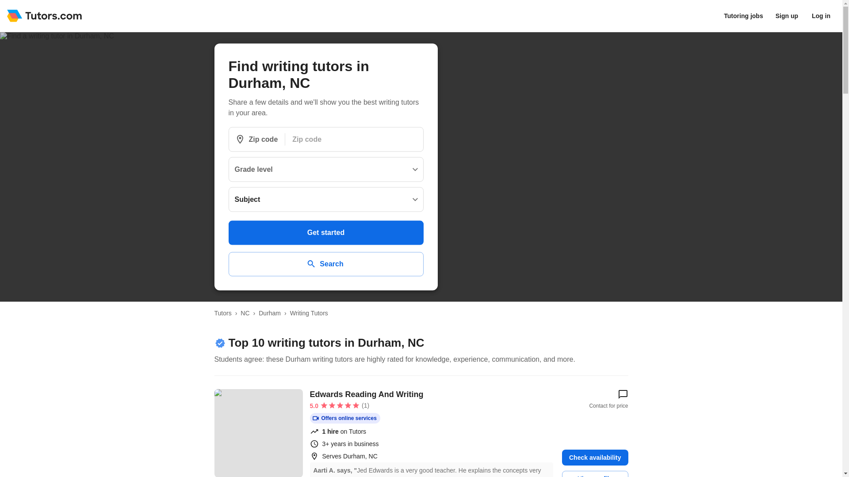 The height and width of the screenshot is (477, 849). What do you see at coordinates (743, 16) in the screenshot?
I see `Tutoring jobs` at bounding box center [743, 16].